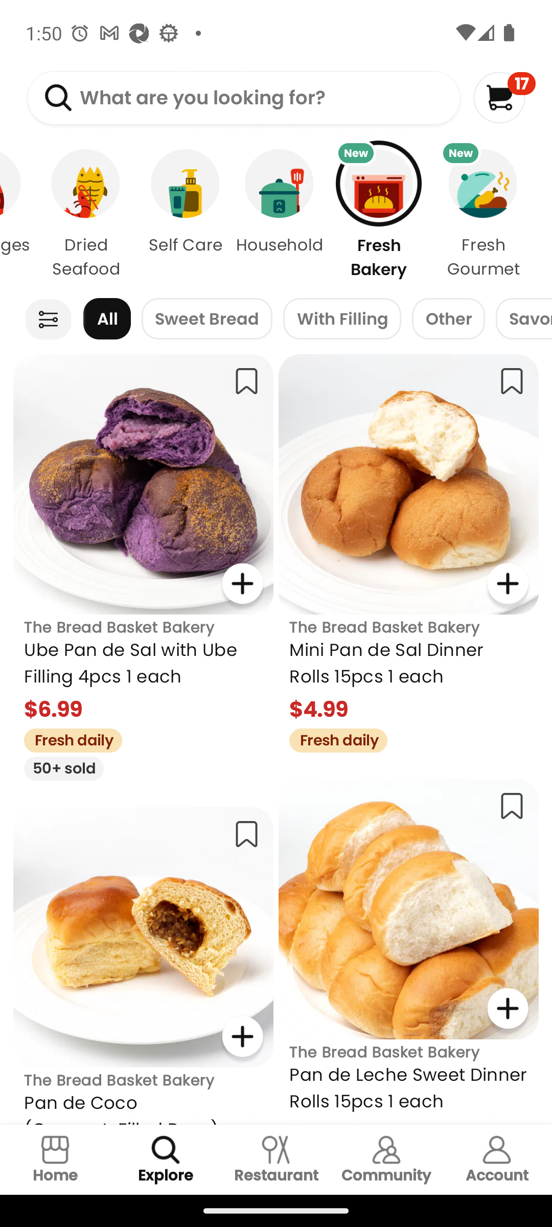 This screenshot has height=1227, width=552. What do you see at coordinates (166, 1160) in the screenshot?
I see `Explore` at bounding box center [166, 1160].